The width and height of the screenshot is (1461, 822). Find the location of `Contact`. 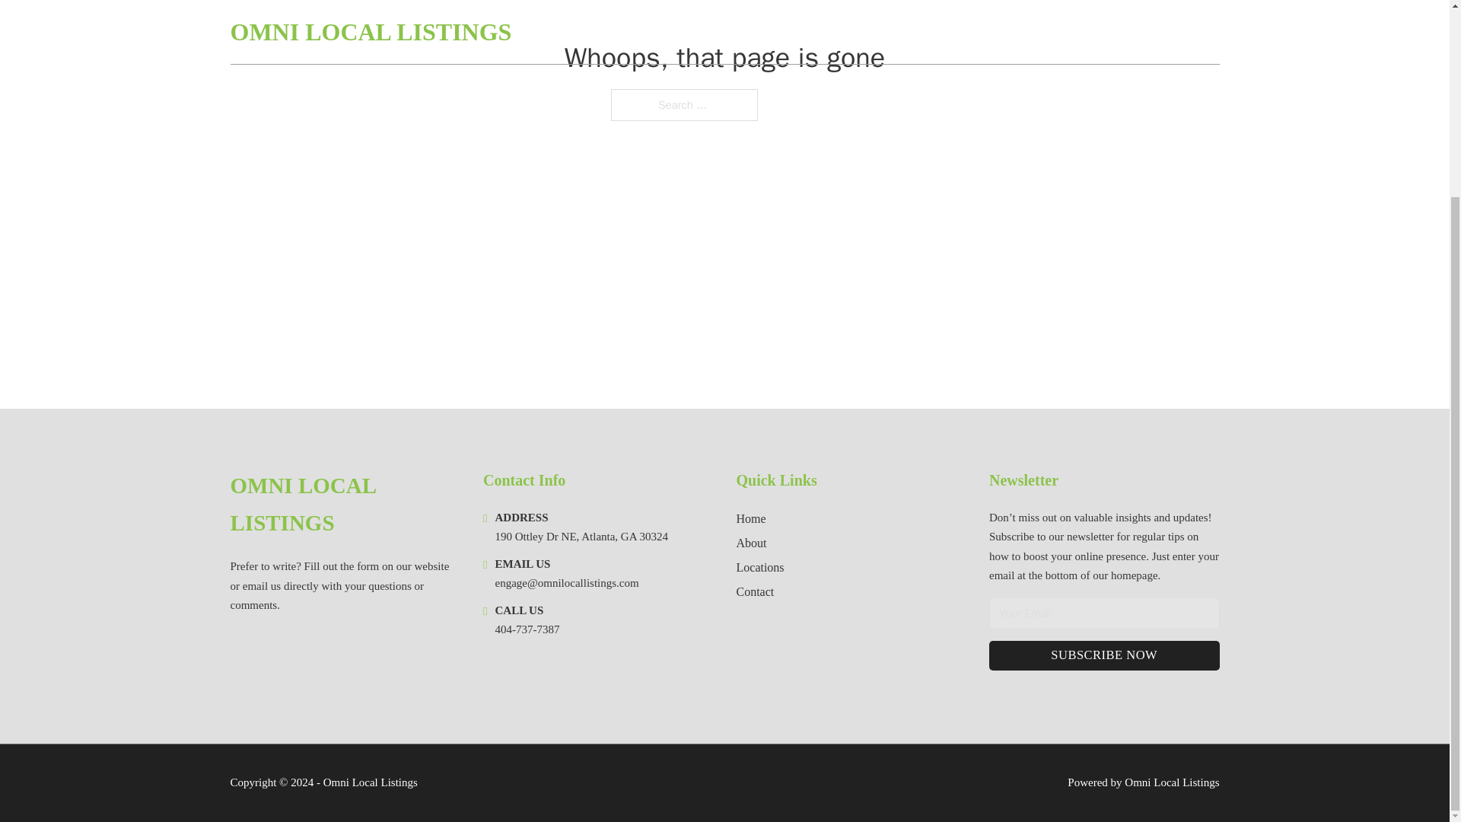

Contact is located at coordinates (755, 591).